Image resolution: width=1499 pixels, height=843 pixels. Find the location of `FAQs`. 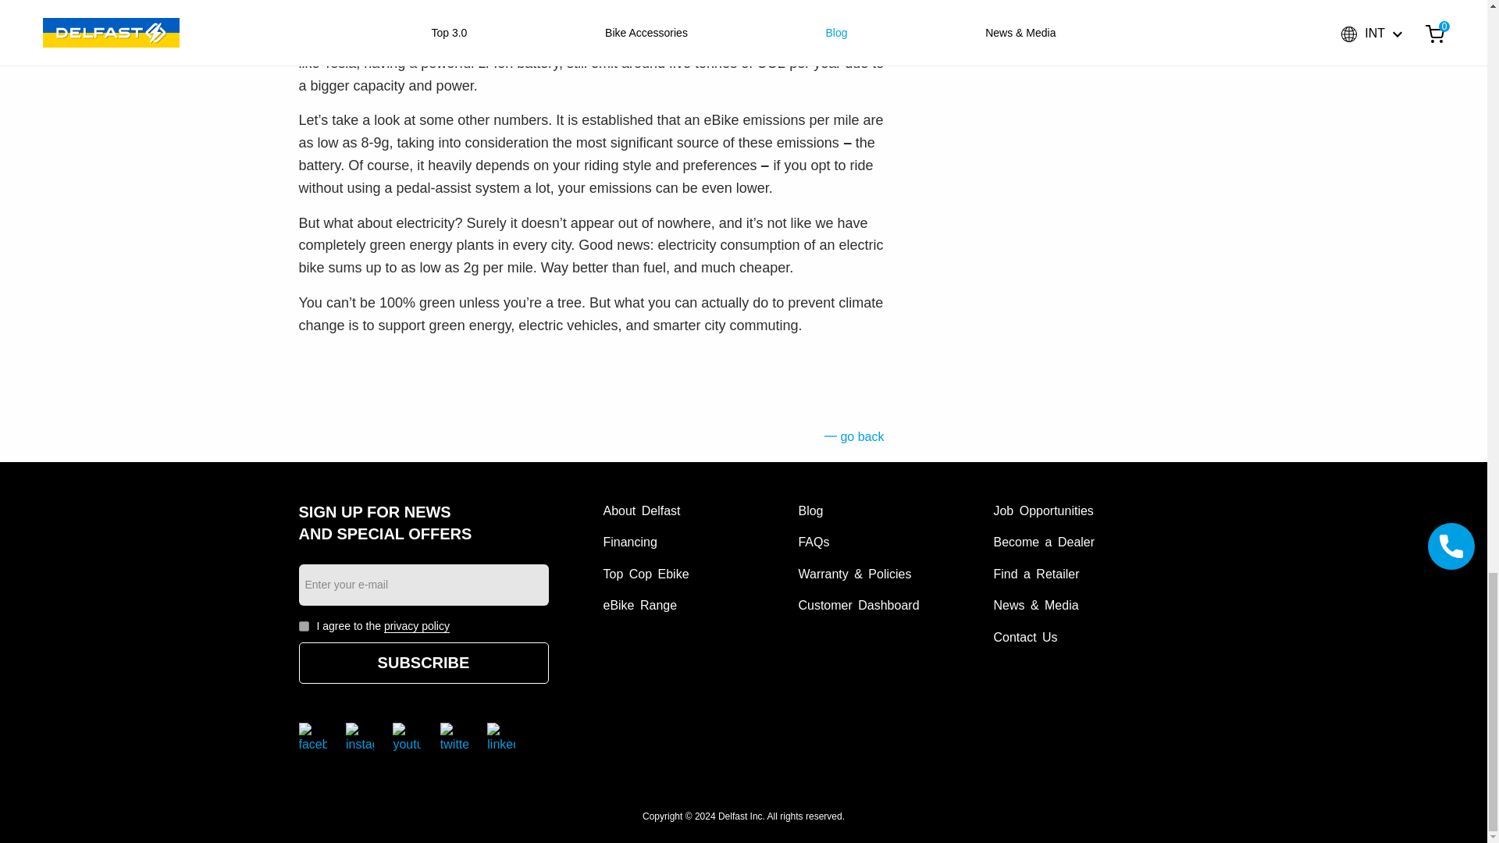

FAQs is located at coordinates (813, 542).